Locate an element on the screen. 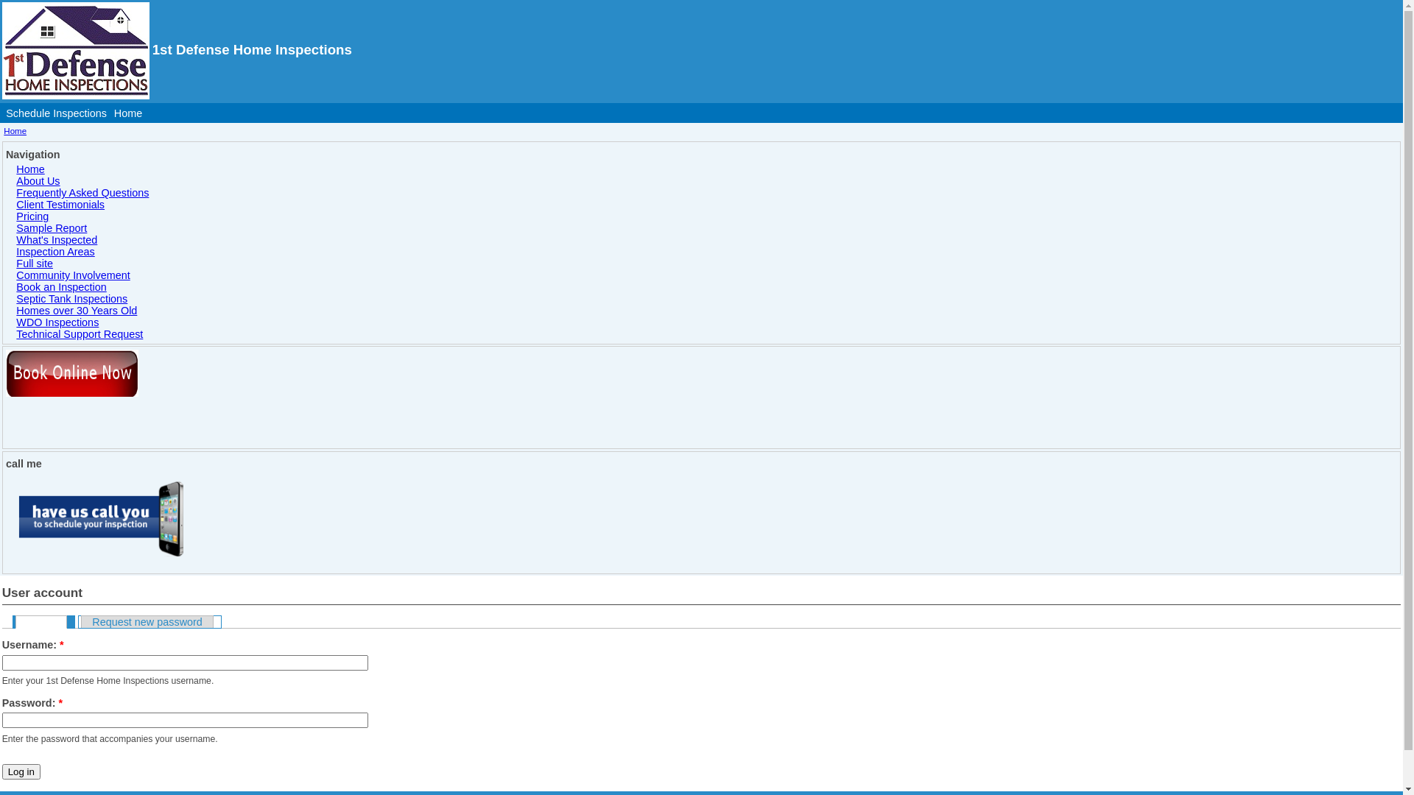 The image size is (1414, 795). Frequently Asked Questions is located at coordinates (707, 193).